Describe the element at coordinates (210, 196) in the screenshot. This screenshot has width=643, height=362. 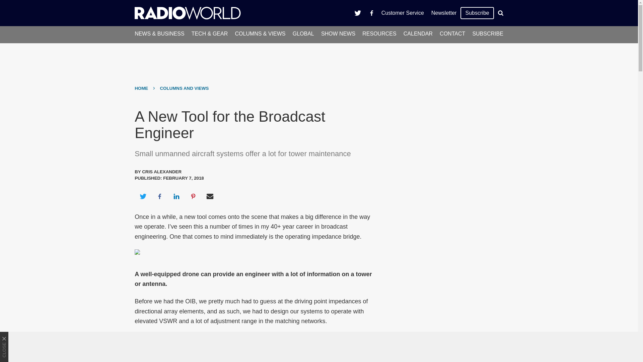
I see `Share via Email` at that location.